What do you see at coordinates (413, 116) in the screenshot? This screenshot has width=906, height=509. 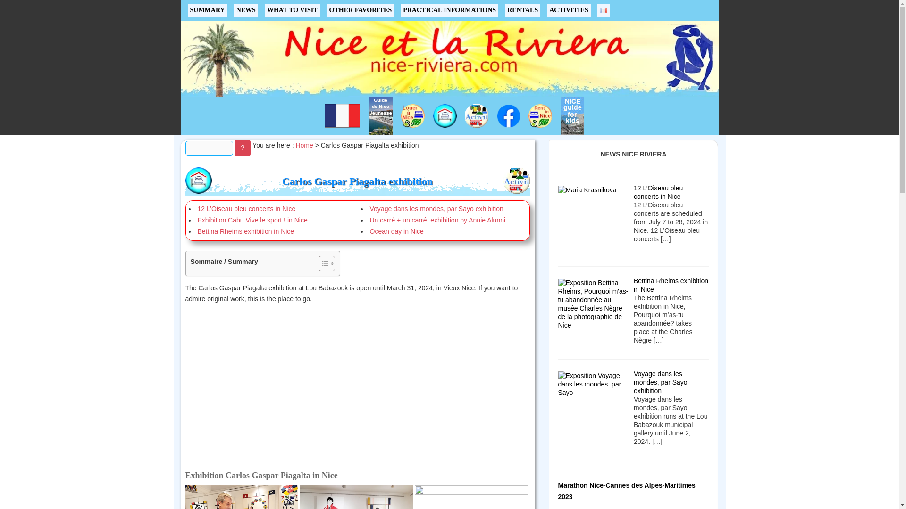 I see `Studio for rent in Nice near the sea` at bounding box center [413, 116].